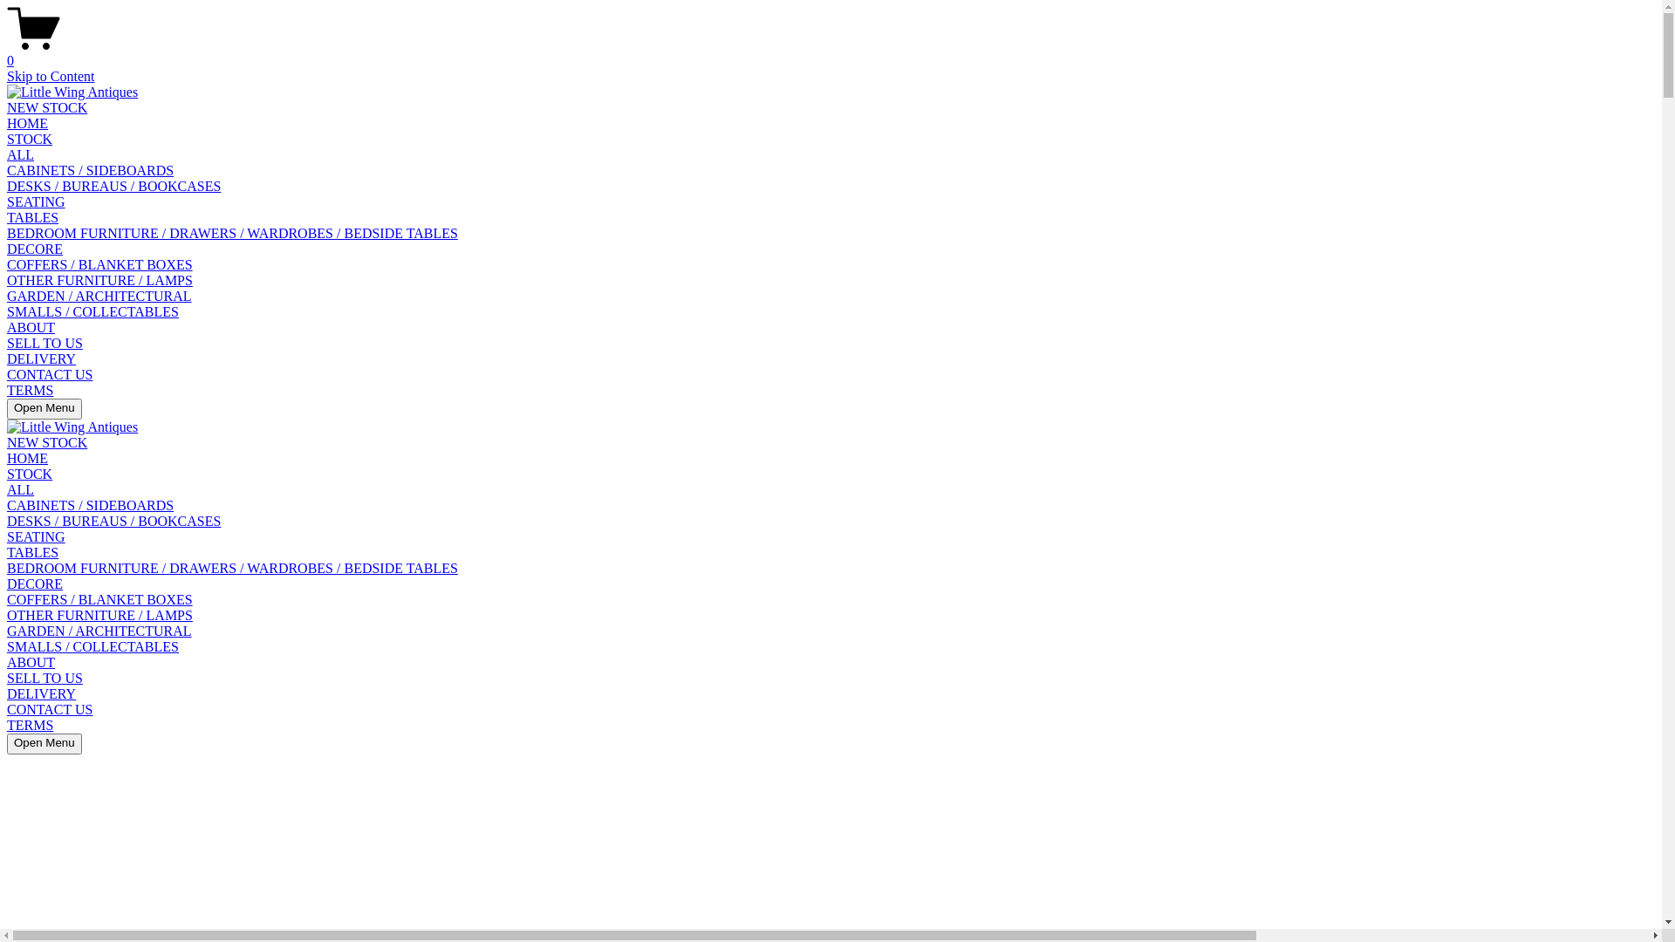 Image resolution: width=1675 pixels, height=942 pixels. Describe the element at coordinates (28, 459) in the screenshot. I see `HOME` at that location.